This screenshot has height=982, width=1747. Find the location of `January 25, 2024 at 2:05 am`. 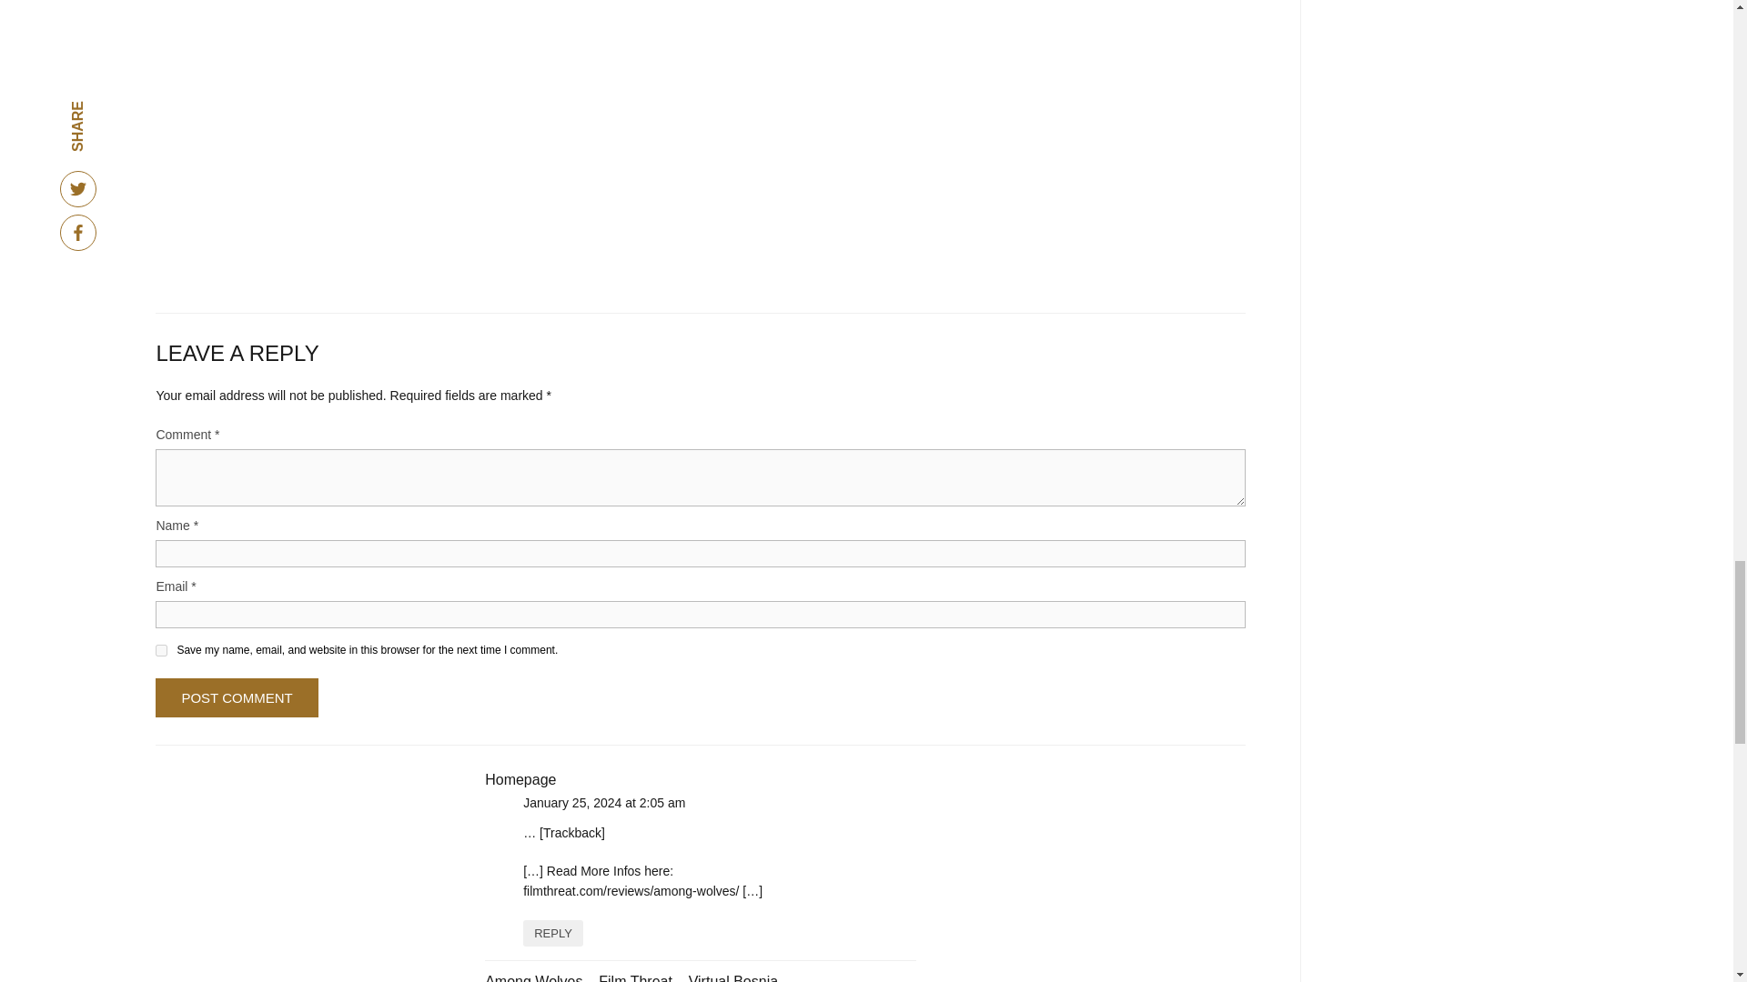

January 25, 2024 at 2:05 am is located at coordinates (603, 802).